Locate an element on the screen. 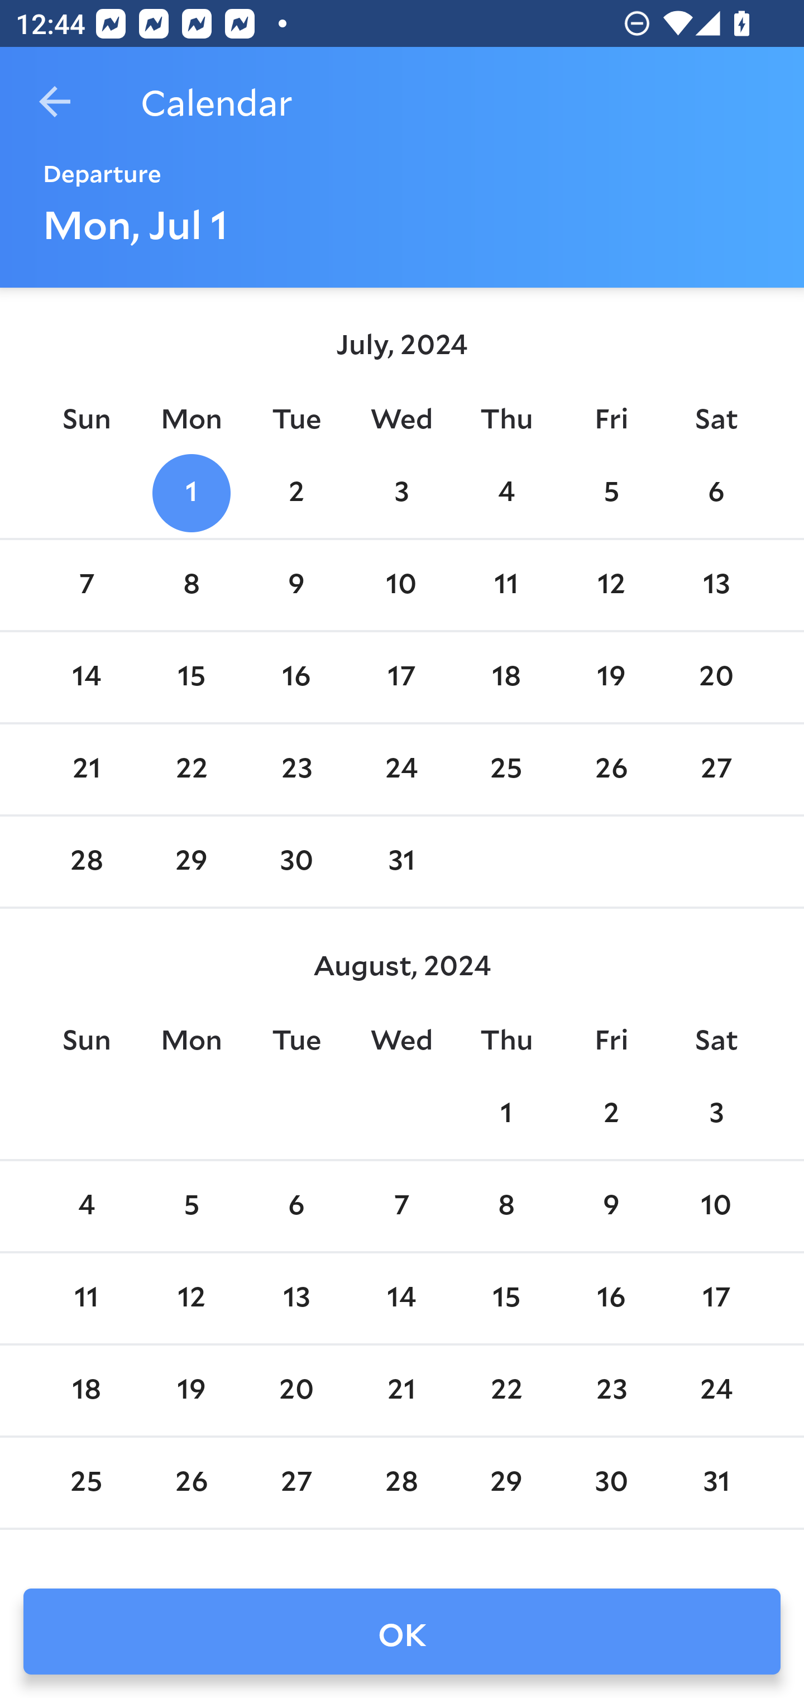 The height and width of the screenshot is (1698, 804). 2 is located at coordinates (296, 492).